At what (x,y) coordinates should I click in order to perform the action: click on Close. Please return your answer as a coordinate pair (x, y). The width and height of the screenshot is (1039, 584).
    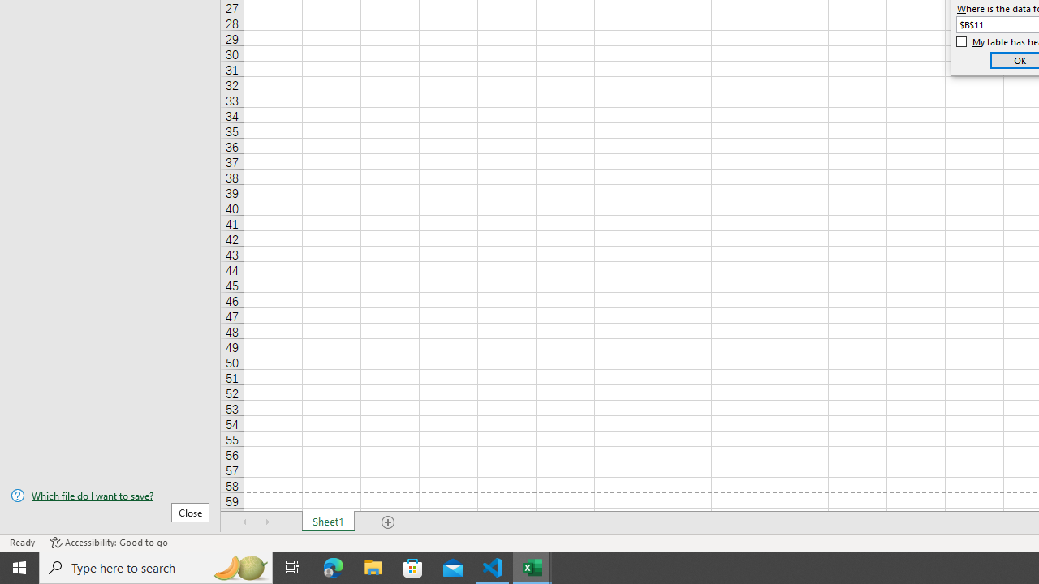
    Looking at the image, I should click on (190, 512).